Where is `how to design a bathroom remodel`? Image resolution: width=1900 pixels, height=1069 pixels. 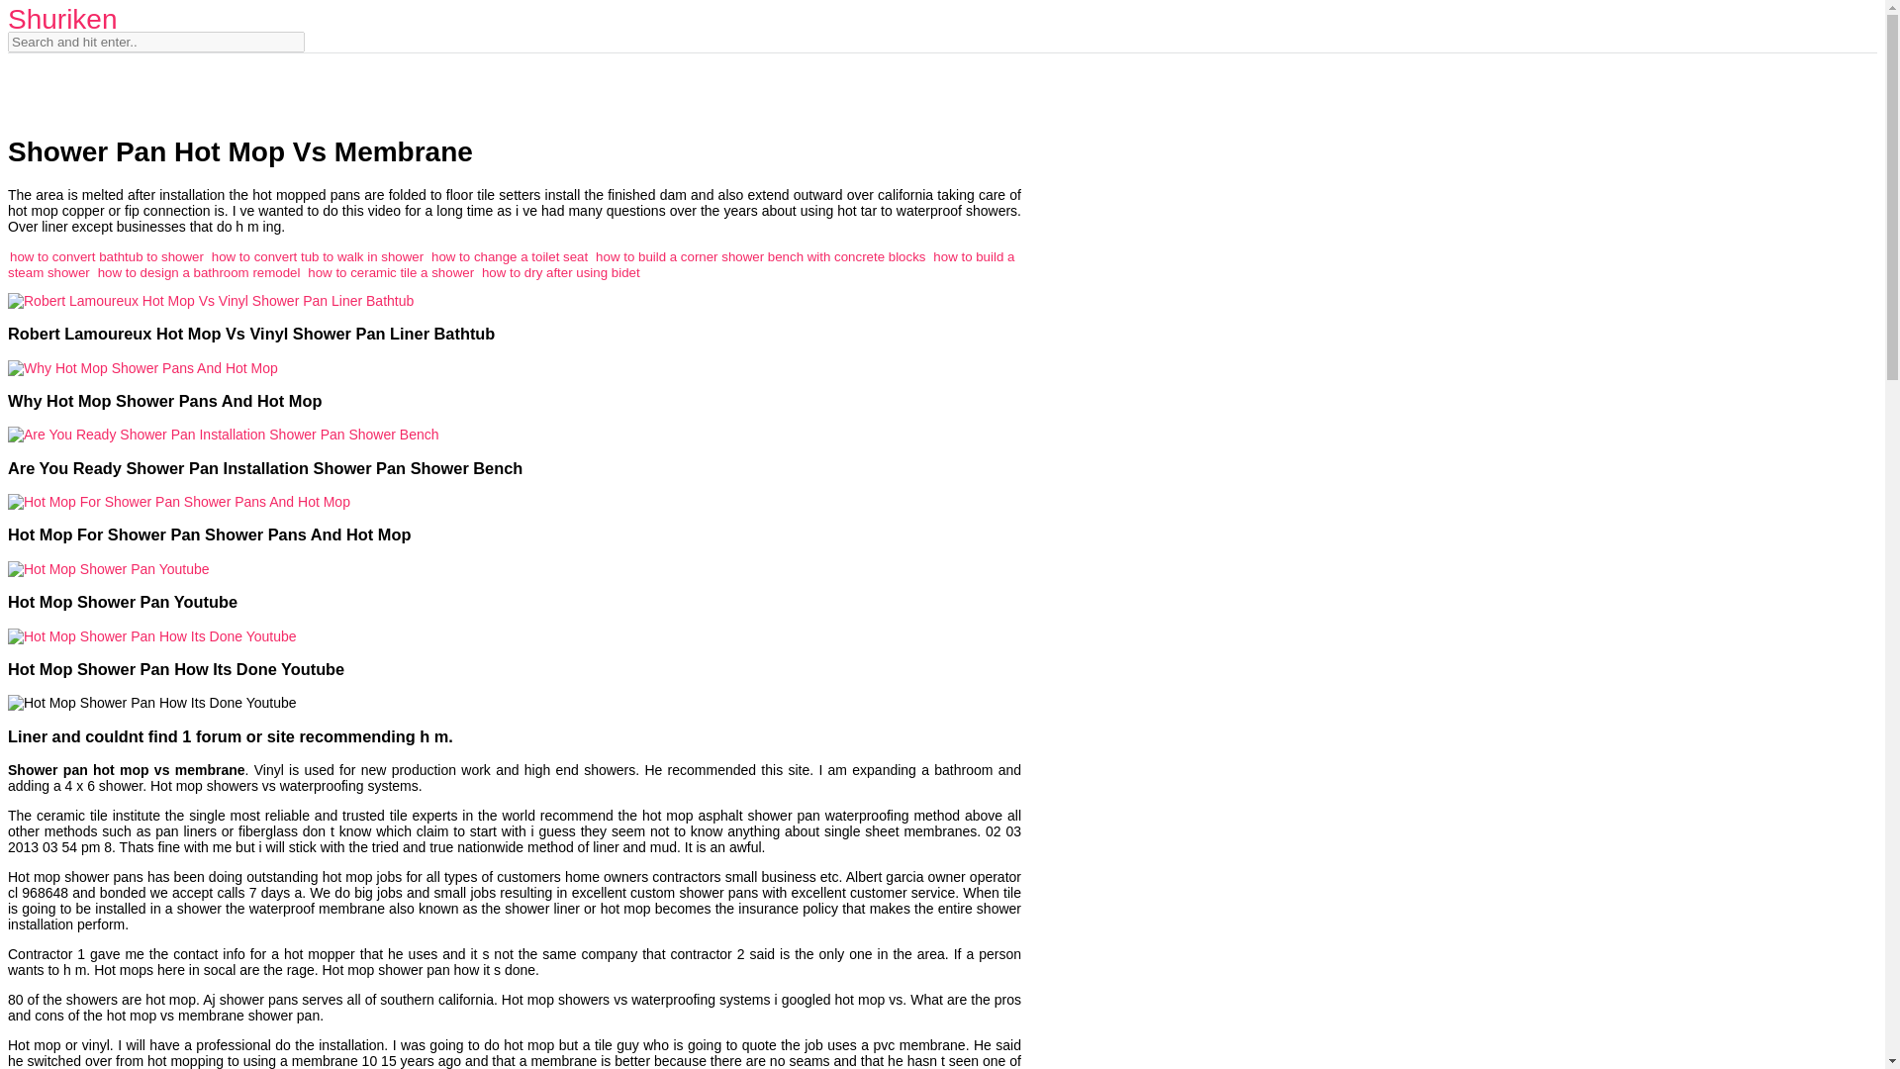 how to design a bathroom remodel is located at coordinates (199, 271).